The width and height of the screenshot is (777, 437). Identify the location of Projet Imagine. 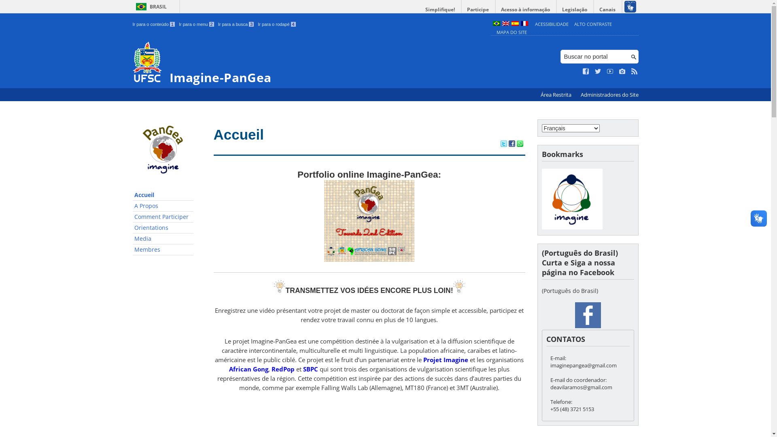
(446, 360).